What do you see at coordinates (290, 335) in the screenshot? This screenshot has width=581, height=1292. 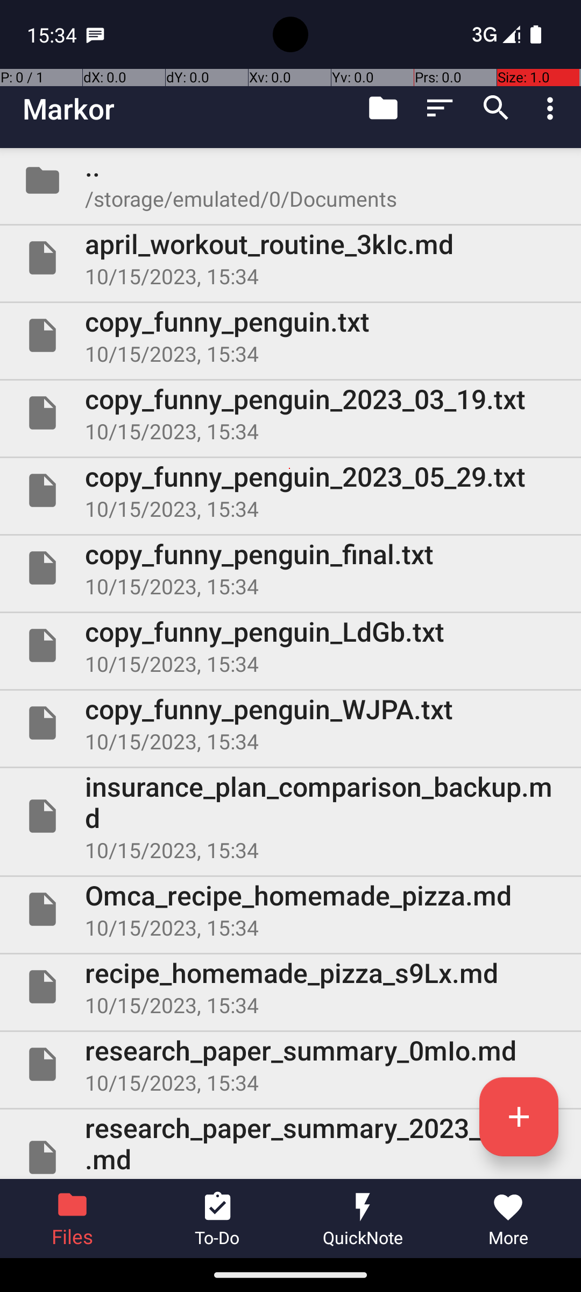 I see `File copy_funny_penguin.txt ` at bounding box center [290, 335].